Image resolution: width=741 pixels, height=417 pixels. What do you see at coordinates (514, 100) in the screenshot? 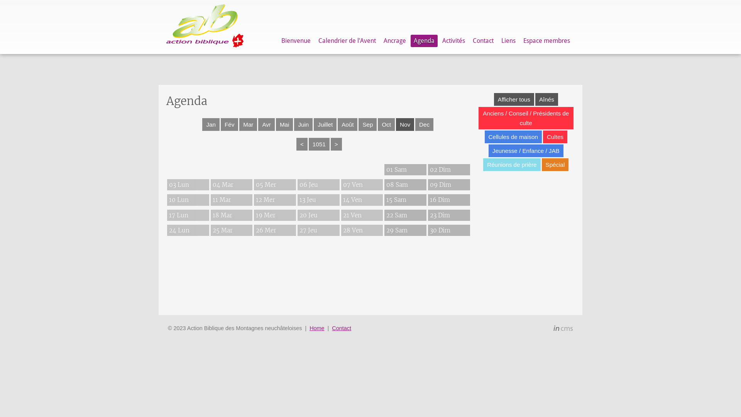
I see `Afficher tous` at bounding box center [514, 100].